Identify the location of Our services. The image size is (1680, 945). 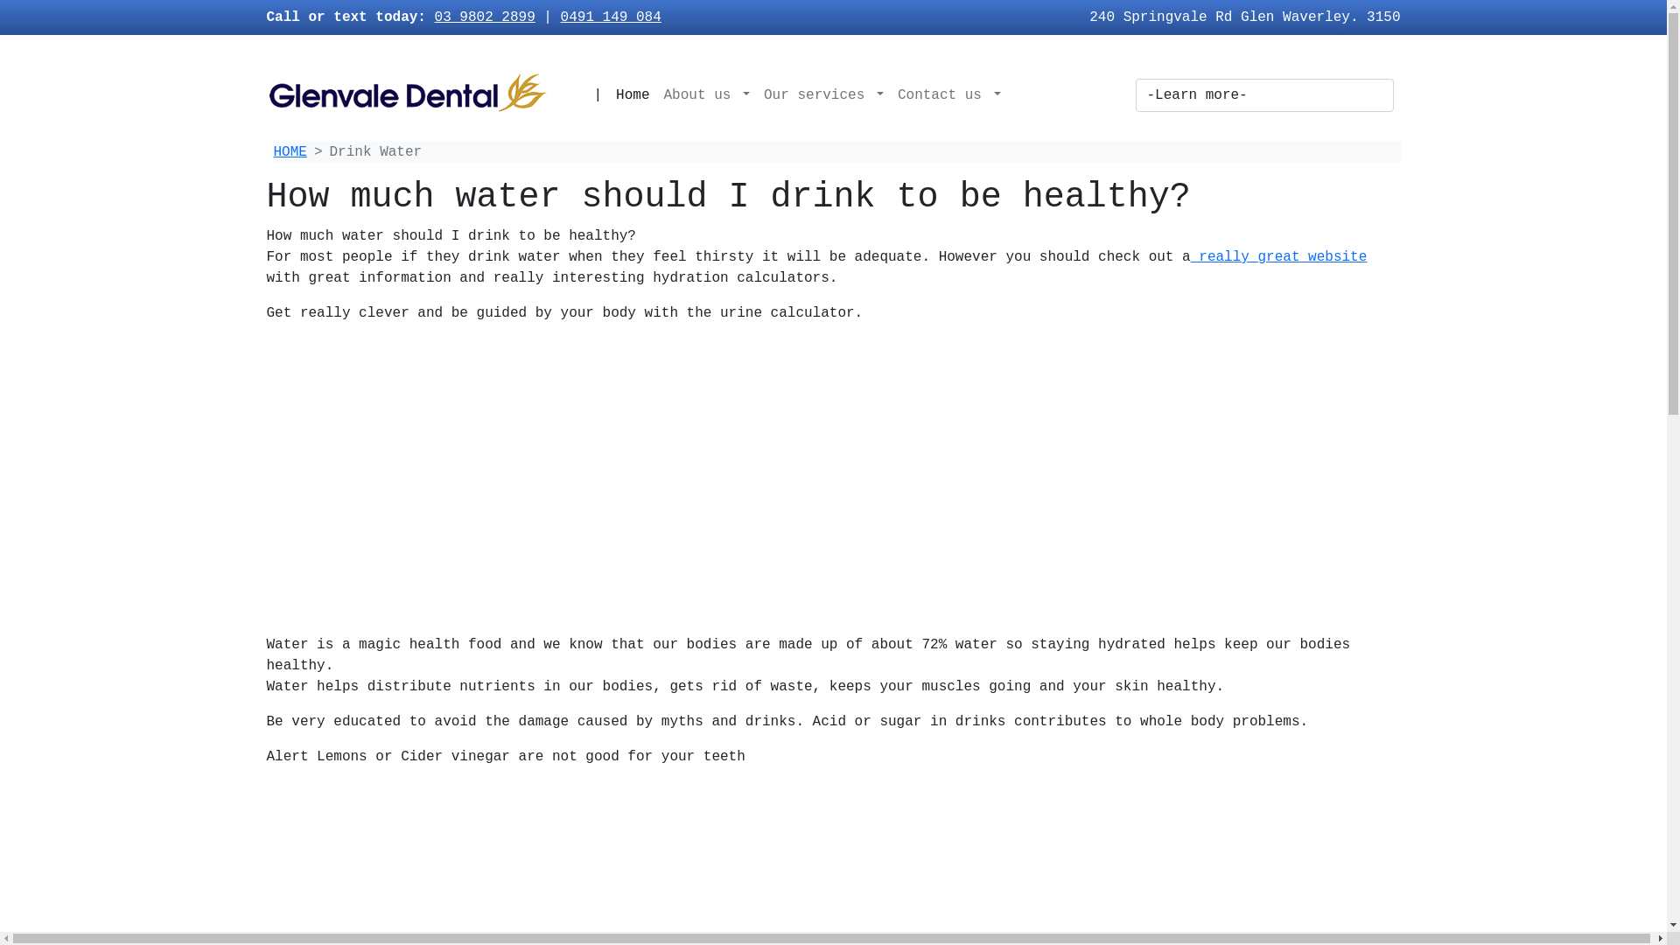
(823, 95).